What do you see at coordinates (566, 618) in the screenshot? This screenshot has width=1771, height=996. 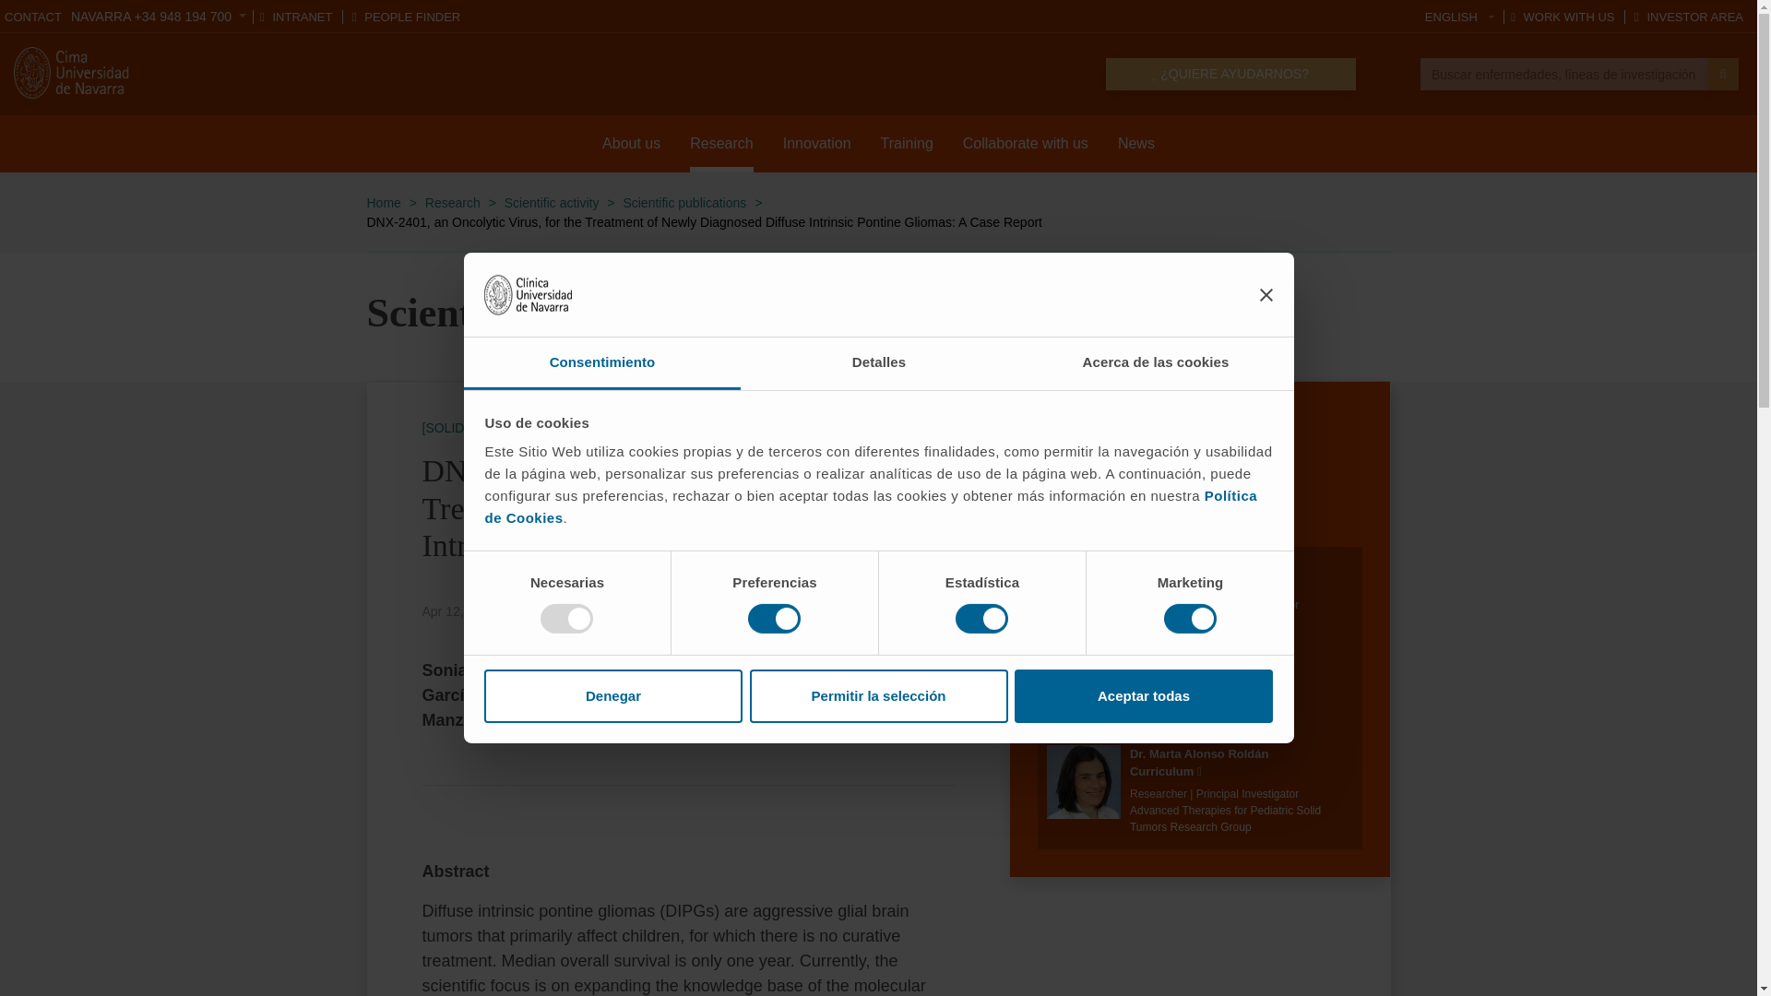 I see `on` at bounding box center [566, 618].